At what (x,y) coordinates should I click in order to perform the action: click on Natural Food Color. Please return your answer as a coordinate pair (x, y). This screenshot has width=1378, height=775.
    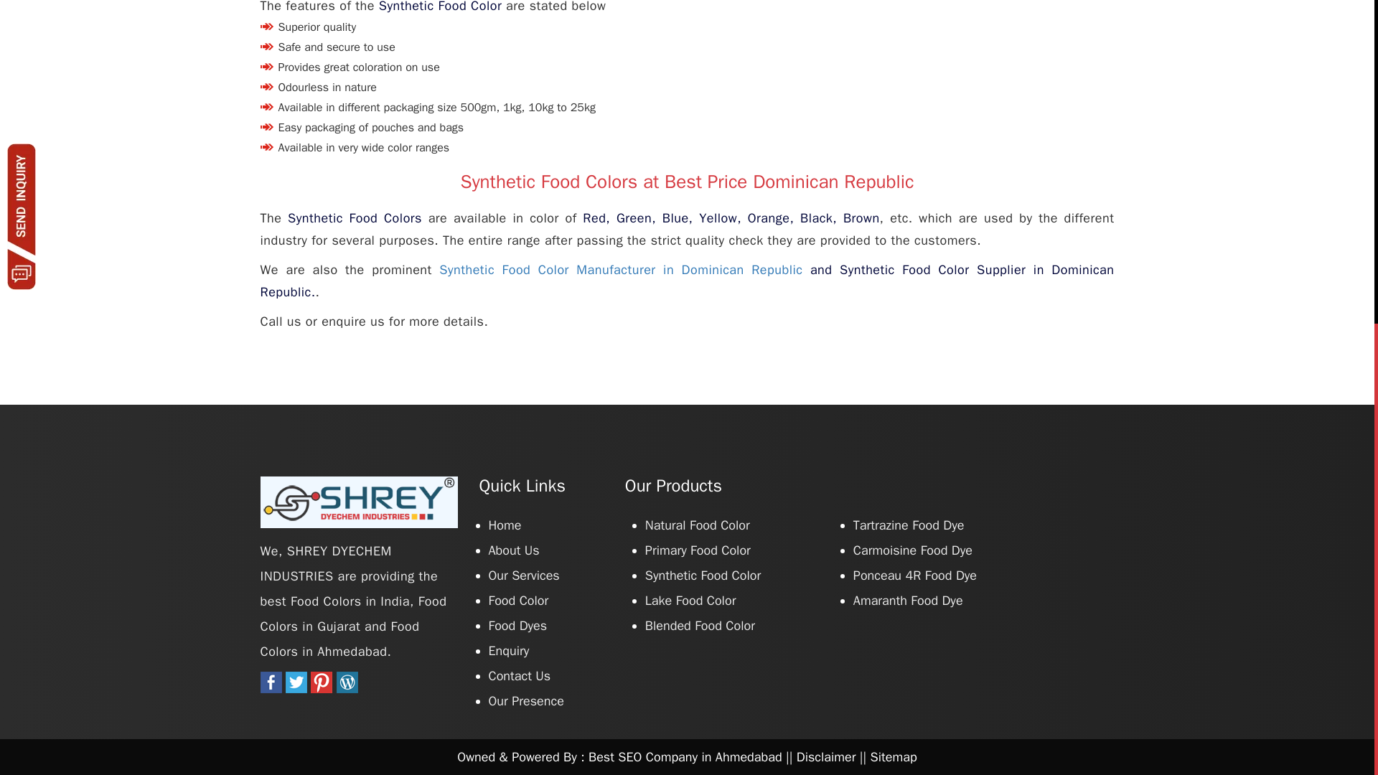
    Looking at the image, I should click on (697, 525).